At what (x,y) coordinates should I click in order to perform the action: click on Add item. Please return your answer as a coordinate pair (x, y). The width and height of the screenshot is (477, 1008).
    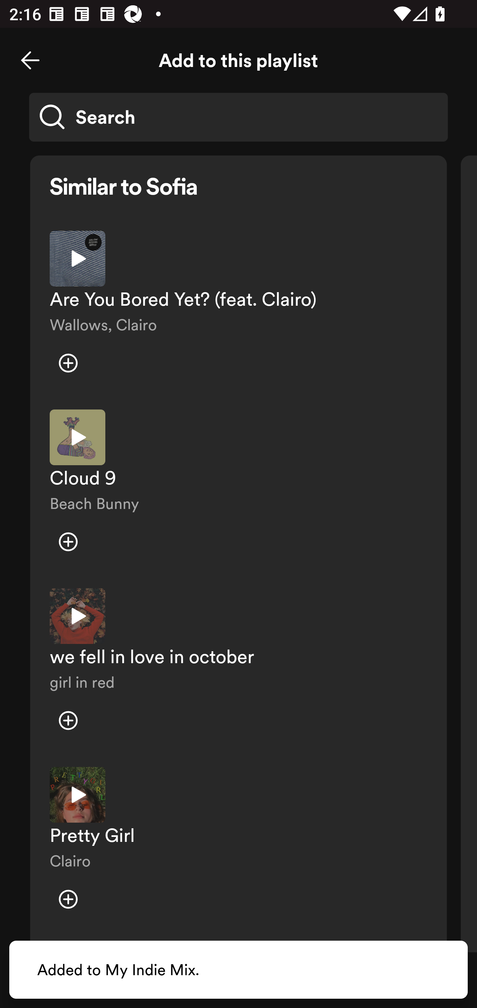
    Looking at the image, I should click on (68, 899).